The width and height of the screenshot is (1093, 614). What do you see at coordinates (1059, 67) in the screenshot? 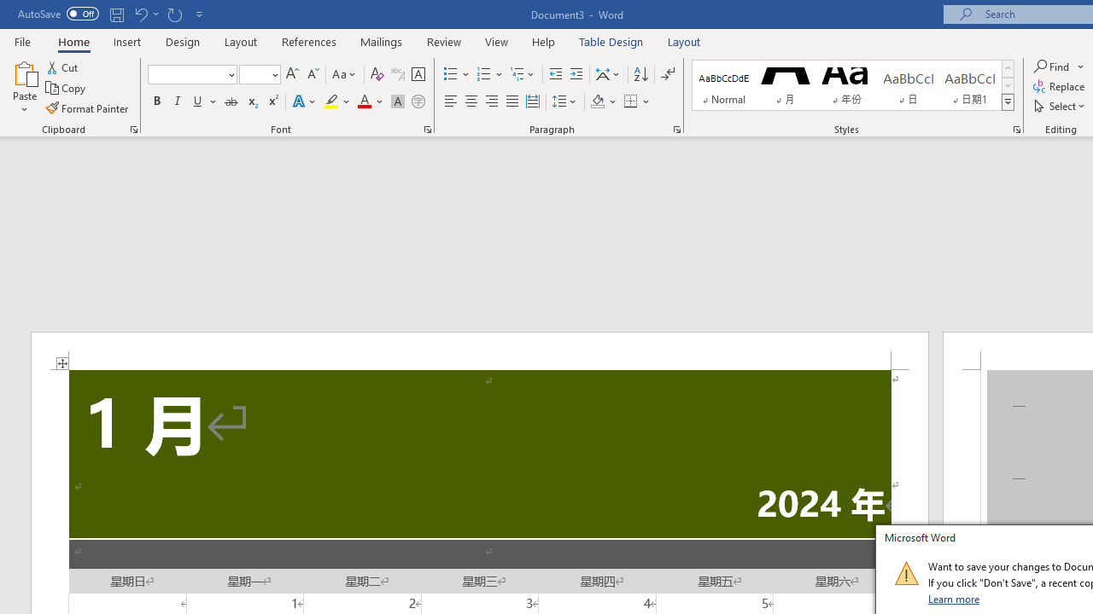
I see `Find` at bounding box center [1059, 67].